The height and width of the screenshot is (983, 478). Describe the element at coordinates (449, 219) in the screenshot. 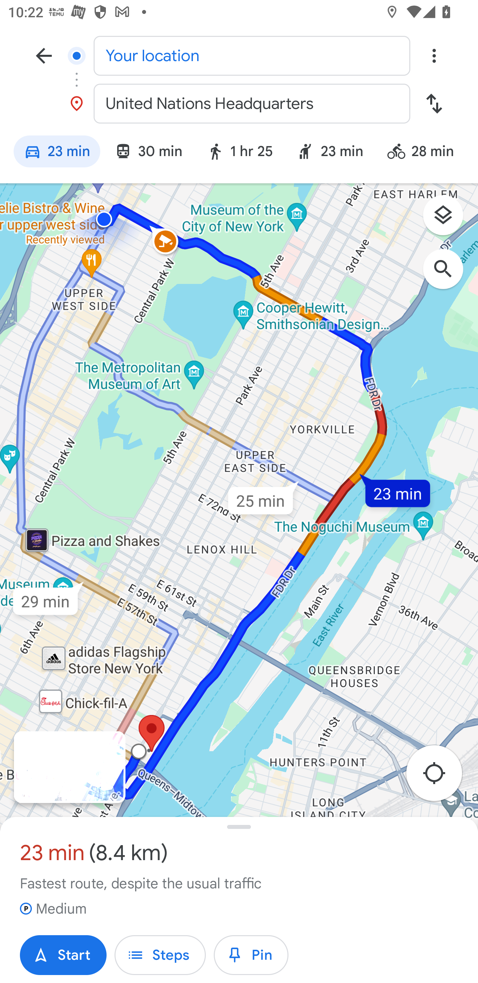

I see `Layers` at that location.